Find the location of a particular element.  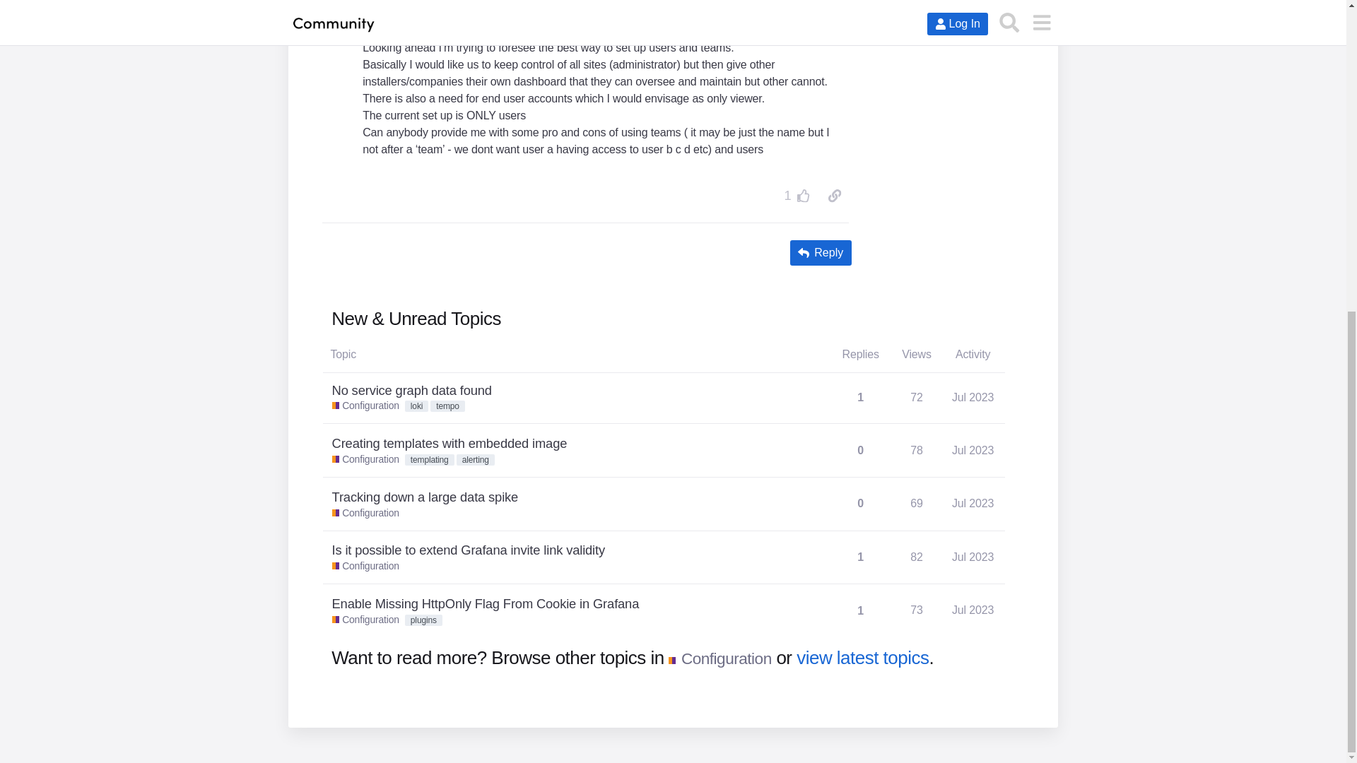

alerting is located at coordinates (365, 459).